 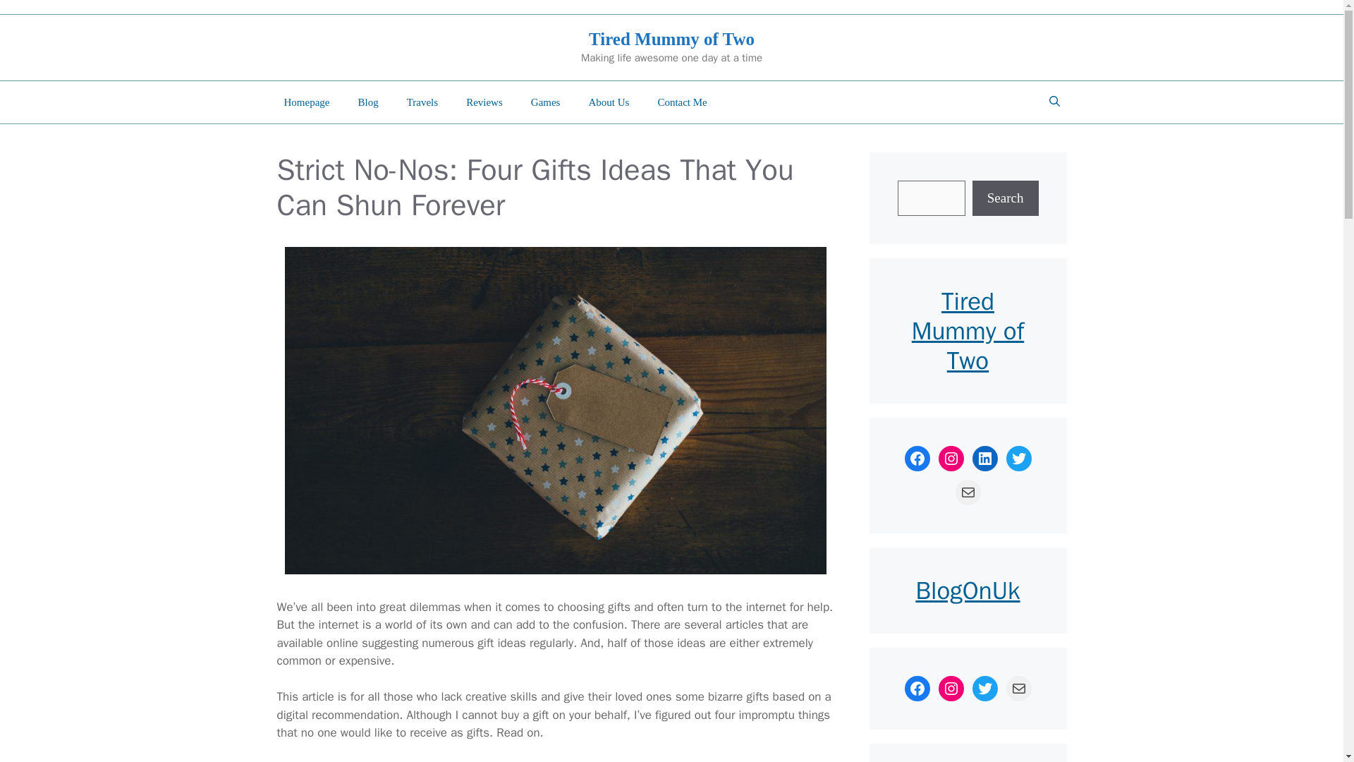 I want to click on Contact Me, so click(x=681, y=102).